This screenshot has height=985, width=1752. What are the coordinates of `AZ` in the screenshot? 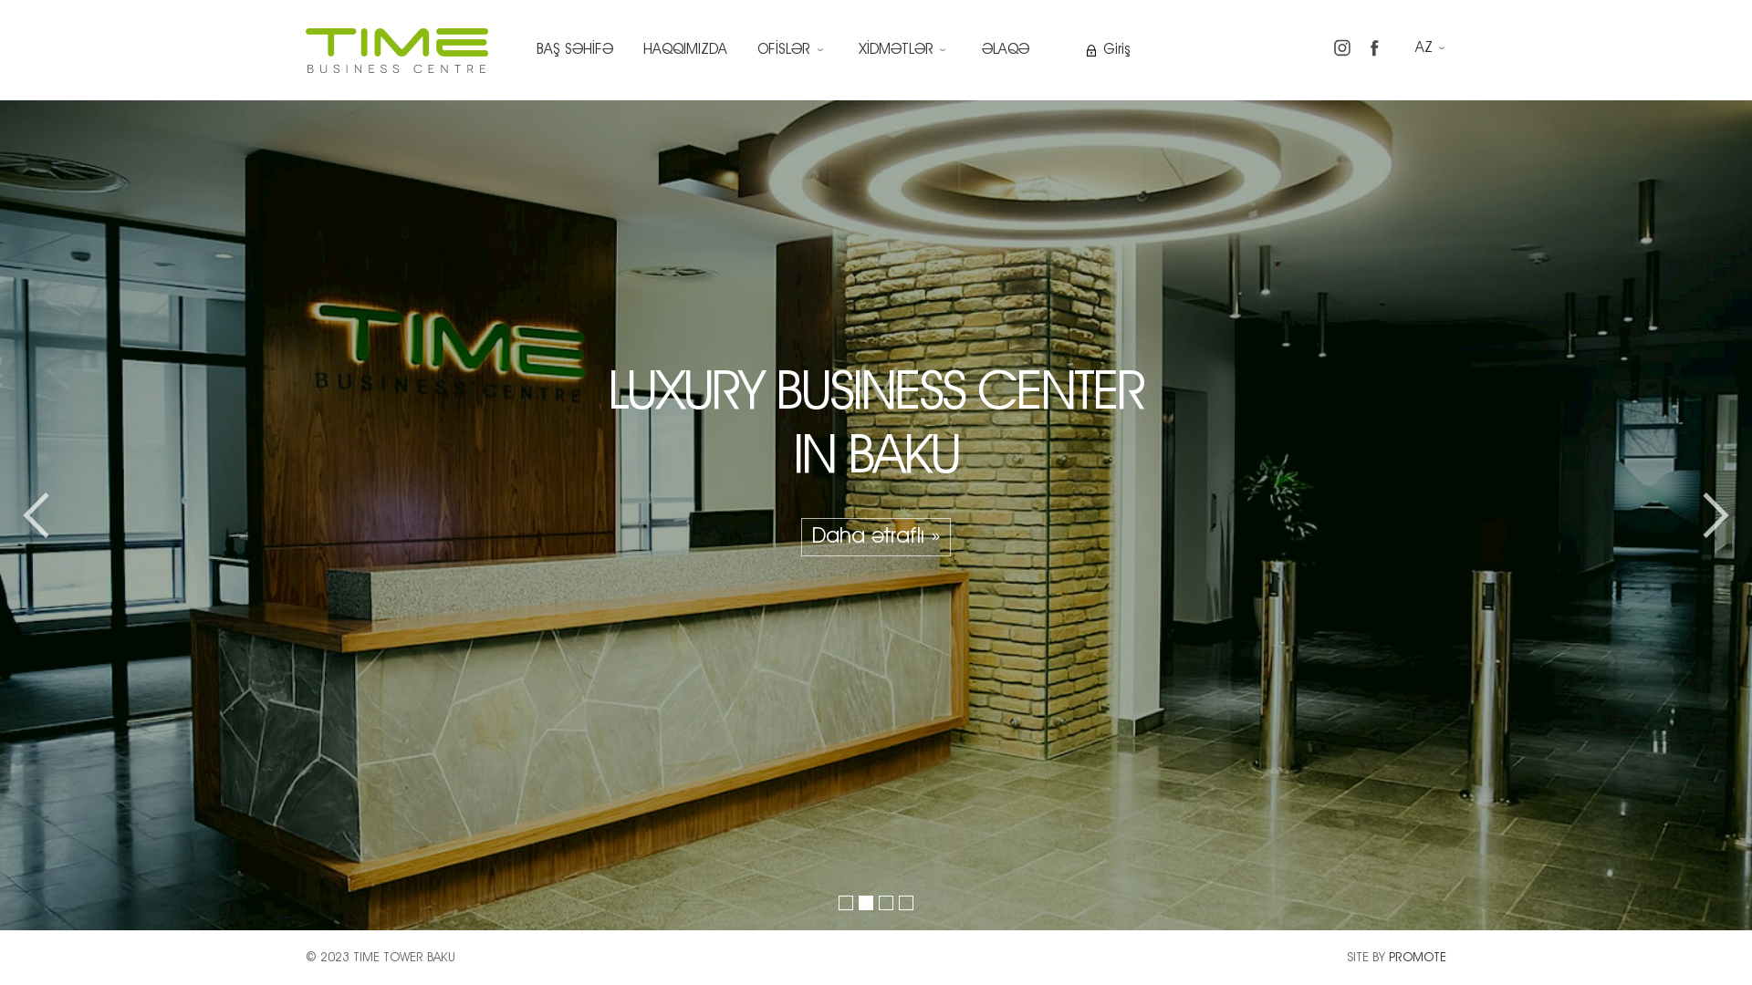 It's located at (1431, 48).